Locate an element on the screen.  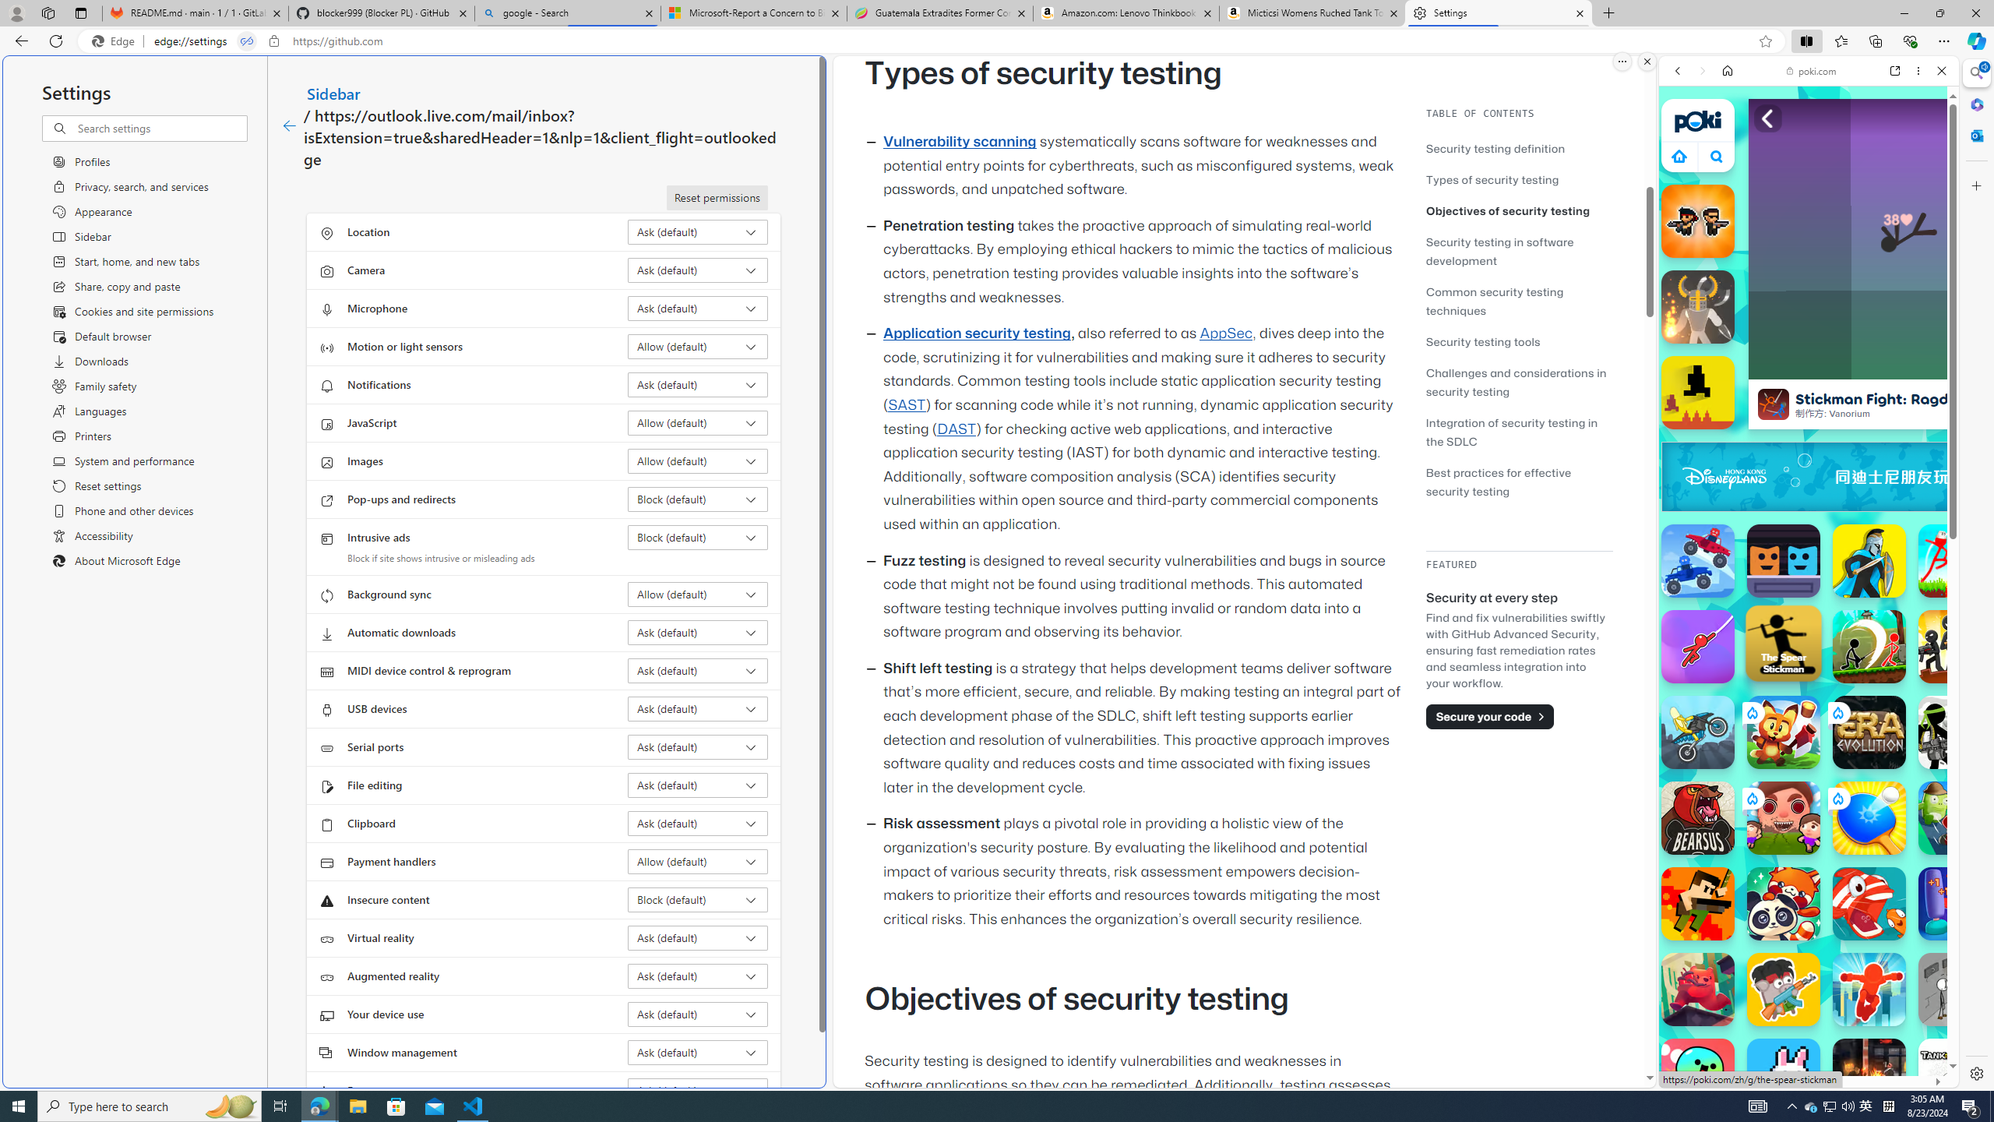
Class: gwd_spritesheet_1175782731 is located at coordinates (1945, 477).